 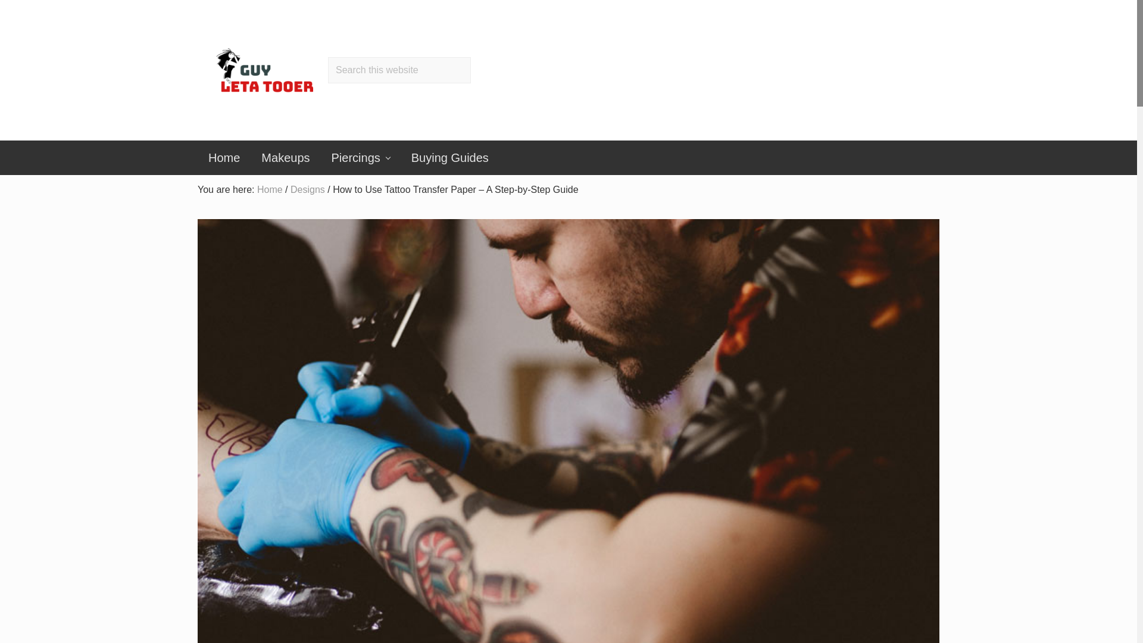 What do you see at coordinates (307, 189) in the screenshot?
I see `Designs` at bounding box center [307, 189].